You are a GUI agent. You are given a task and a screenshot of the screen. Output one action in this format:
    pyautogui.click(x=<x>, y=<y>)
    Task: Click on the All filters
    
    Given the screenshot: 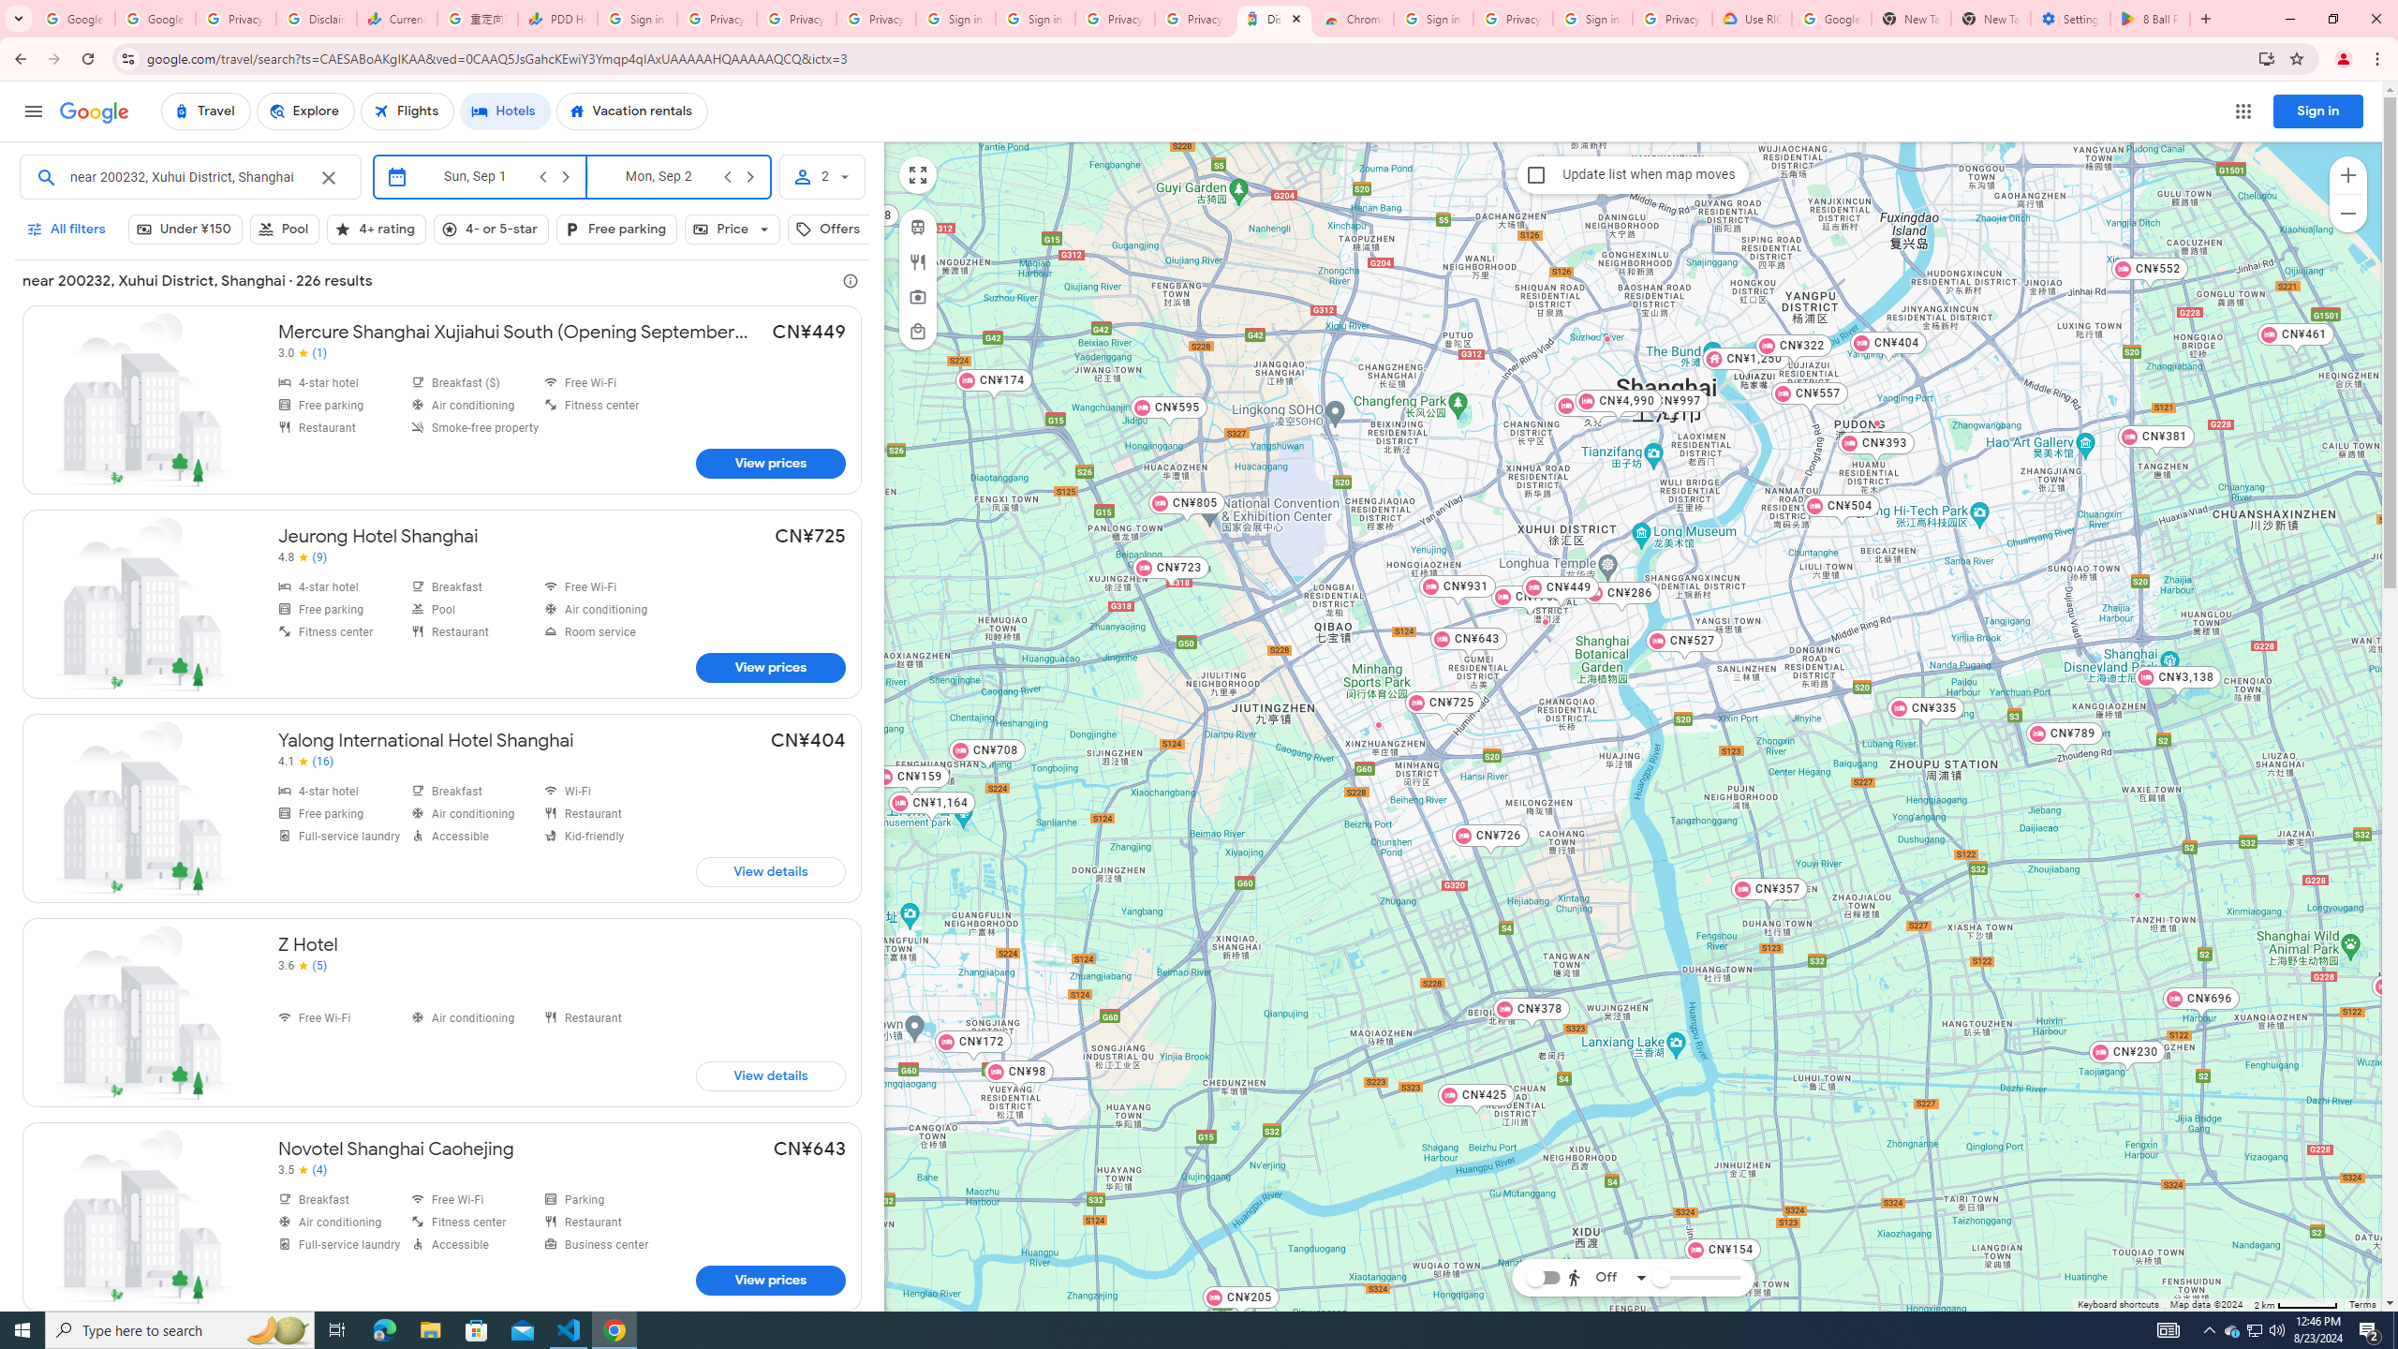 What is the action you would take?
    pyautogui.click(x=67, y=229)
    